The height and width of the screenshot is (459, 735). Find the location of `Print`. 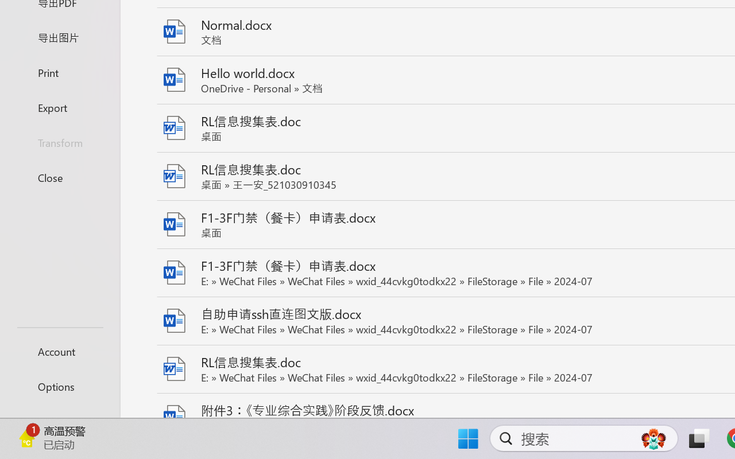

Print is located at coordinates (60, 72).